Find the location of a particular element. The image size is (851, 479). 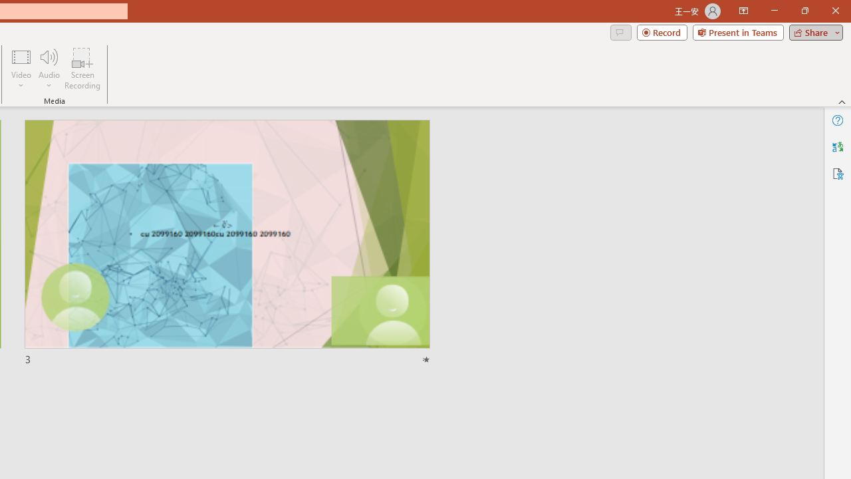

Accessibility is located at coordinates (838, 173).